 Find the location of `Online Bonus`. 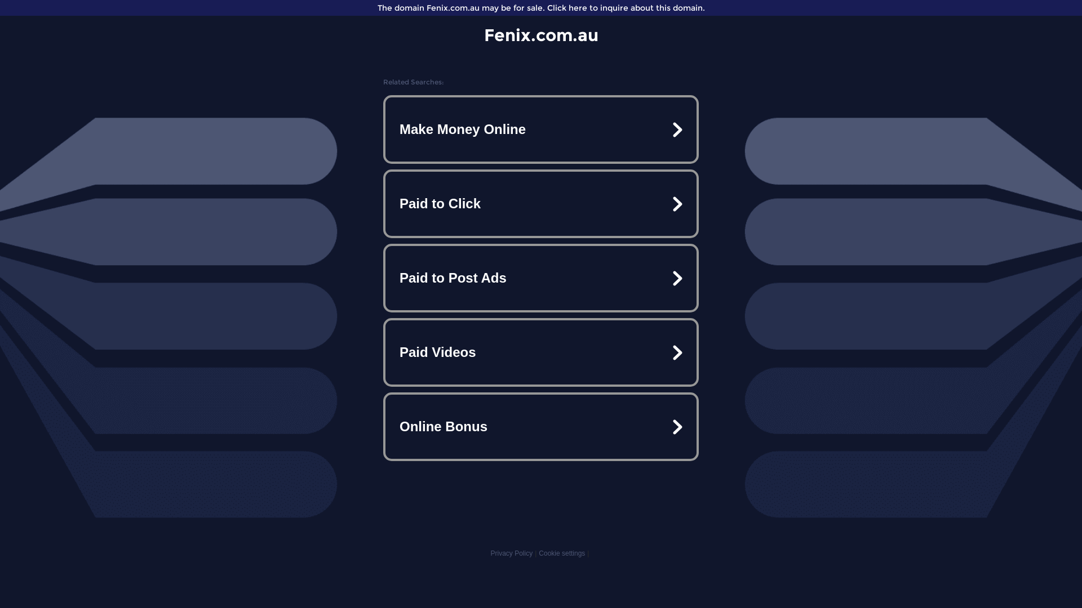

Online Bonus is located at coordinates (541, 427).